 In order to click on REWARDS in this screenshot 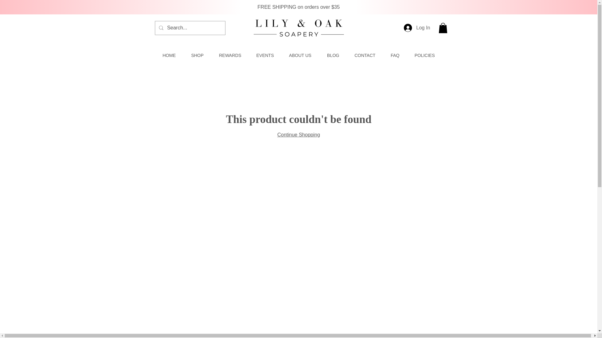, I will do `click(230, 55)`.